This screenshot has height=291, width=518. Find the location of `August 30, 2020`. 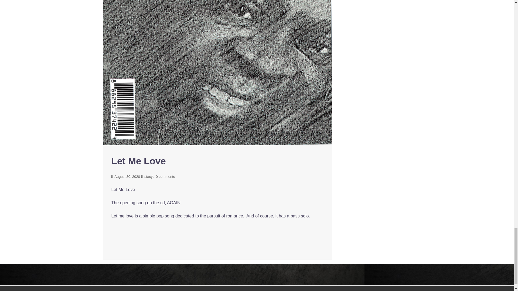

August 30, 2020 is located at coordinates (127, 177).